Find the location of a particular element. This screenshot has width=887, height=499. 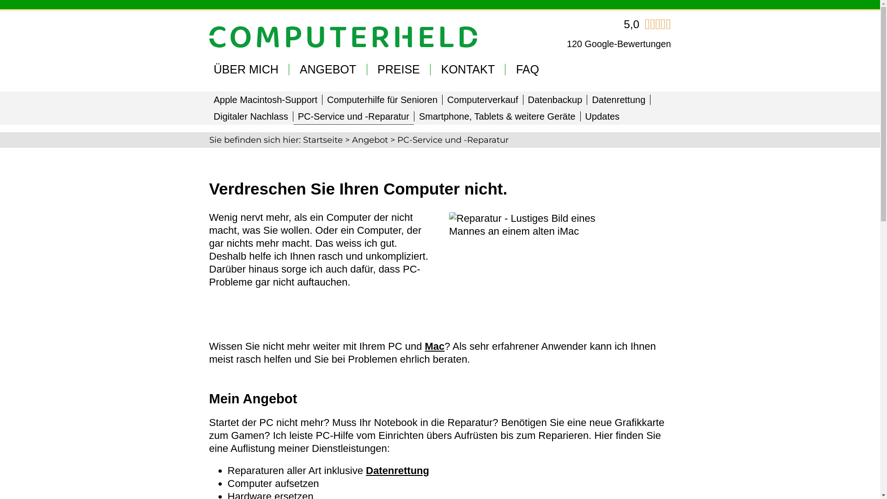

Computerverkauf is located at coordinates (482, 100).